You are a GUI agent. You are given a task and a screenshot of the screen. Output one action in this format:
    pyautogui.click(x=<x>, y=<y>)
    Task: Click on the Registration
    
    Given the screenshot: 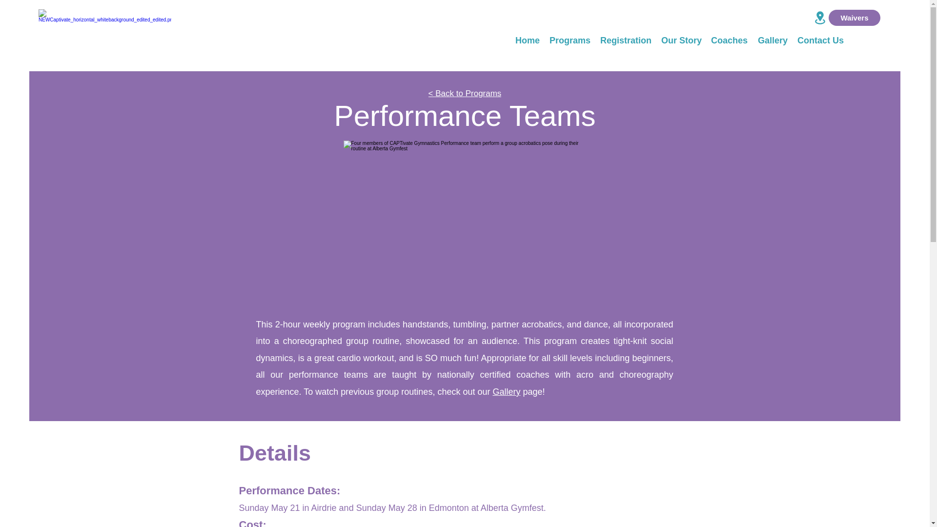 What is the action you would take?
    pyautogui.click(x=626, y=40)
    